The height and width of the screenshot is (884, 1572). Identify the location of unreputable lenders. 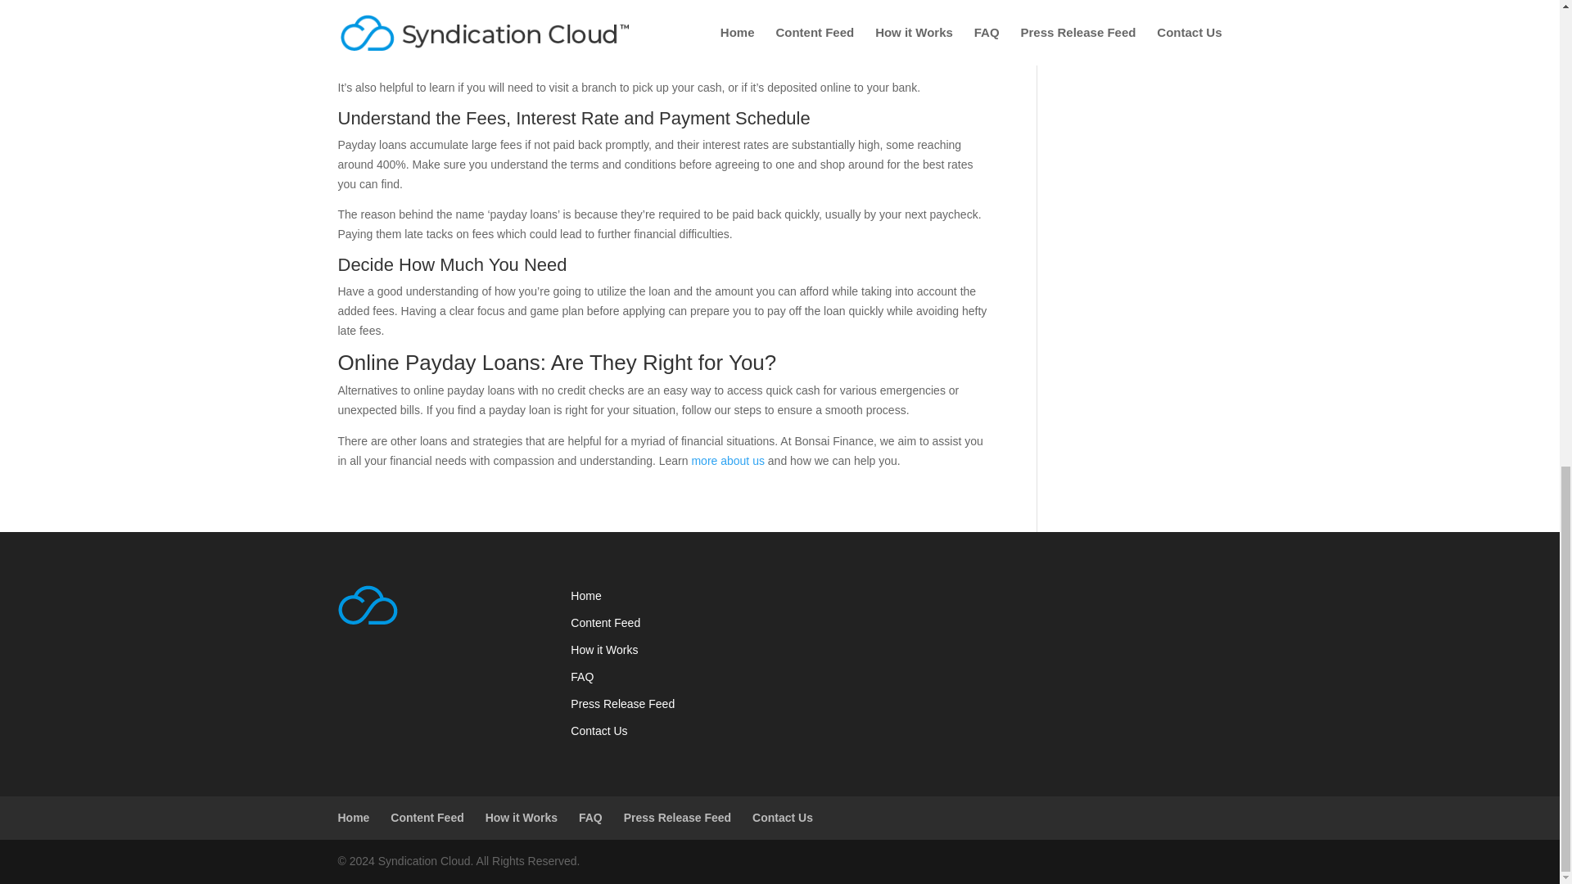
(662, 7).